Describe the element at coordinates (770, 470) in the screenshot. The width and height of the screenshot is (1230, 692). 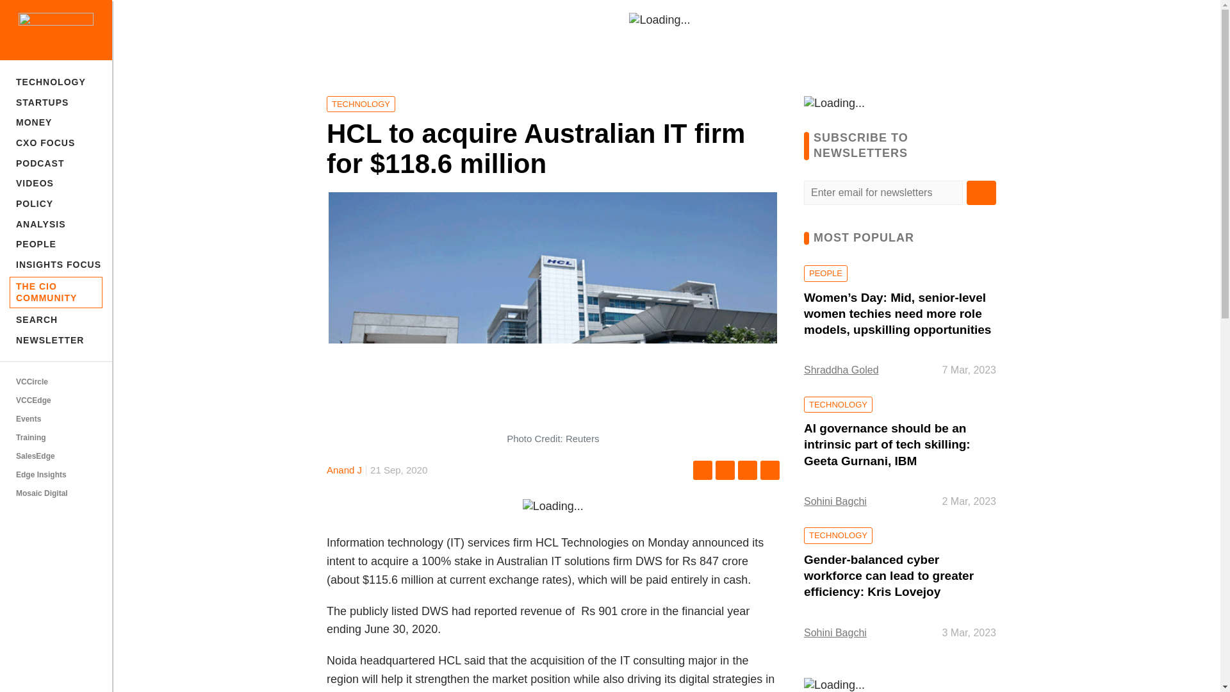
I see `Whatsapp` at that location.